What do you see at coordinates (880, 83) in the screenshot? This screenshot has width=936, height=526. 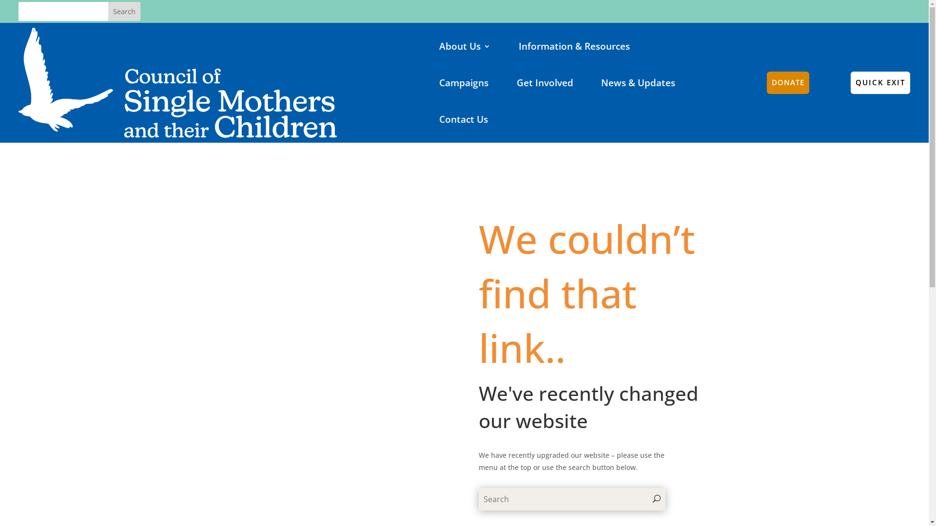 I see `QUICK EXIT` at bounding box center [880, 83].